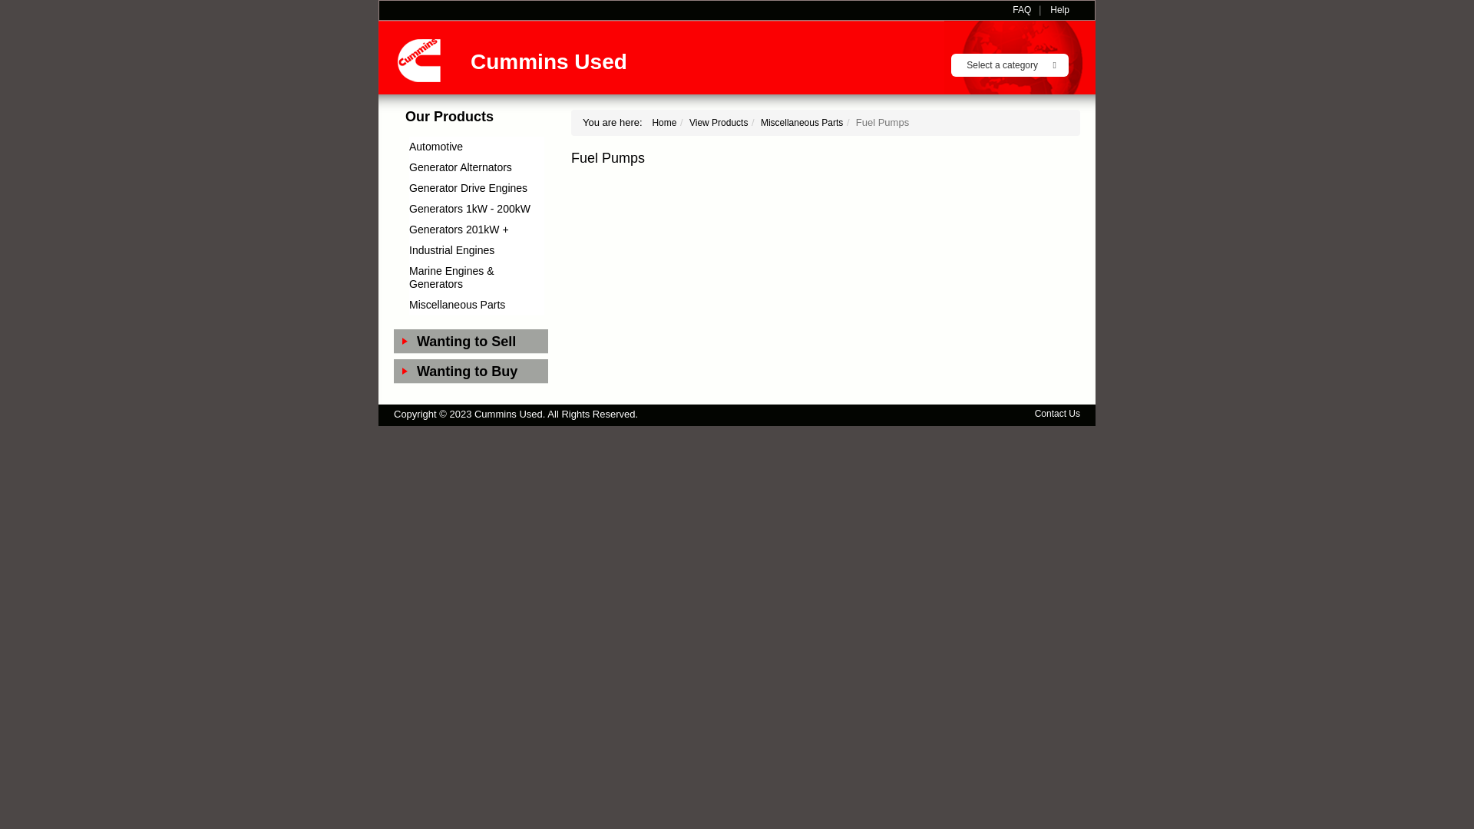 The height and width of the screenshot is (829, 1474). Describe the element at coordinates (1058, 414) in the screenshot. I see `Contact Us` at that location.